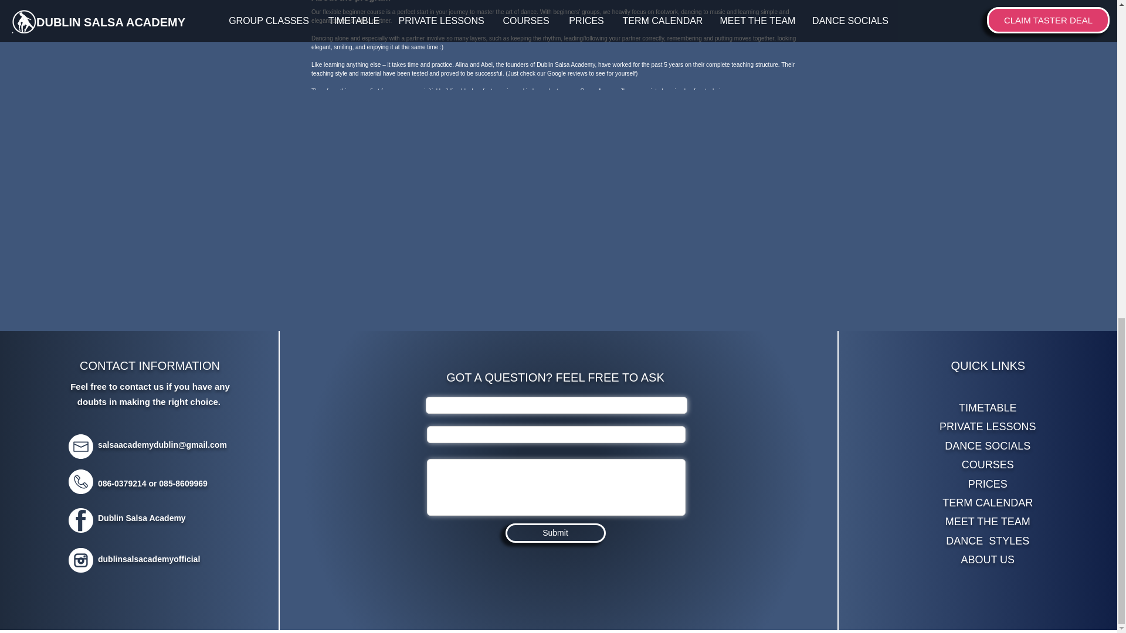  I want to click on MEET THE TEAM, so click(988, 522).